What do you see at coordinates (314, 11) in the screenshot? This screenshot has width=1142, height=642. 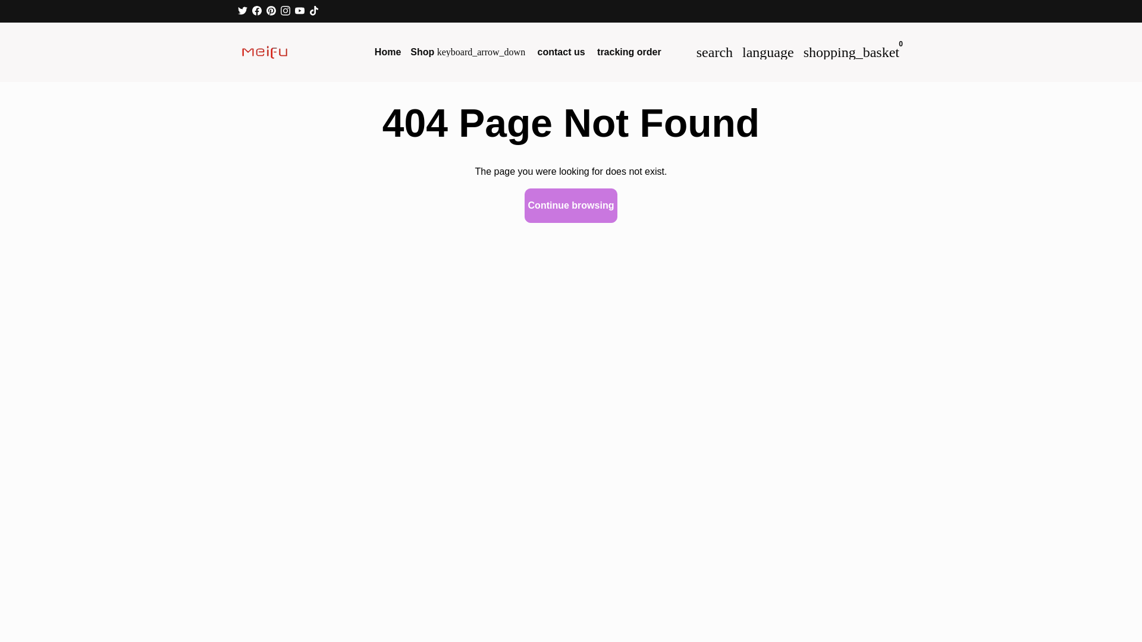 I see `Meifu Market on Tiktok` at bounding box center [314, 11].